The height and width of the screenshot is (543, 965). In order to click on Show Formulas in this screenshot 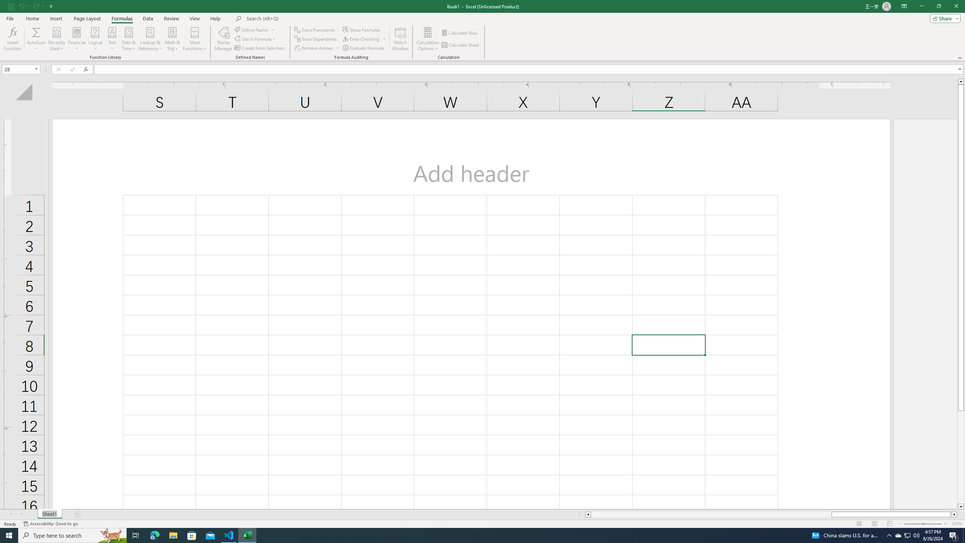, I will do `click(362, 29)`.